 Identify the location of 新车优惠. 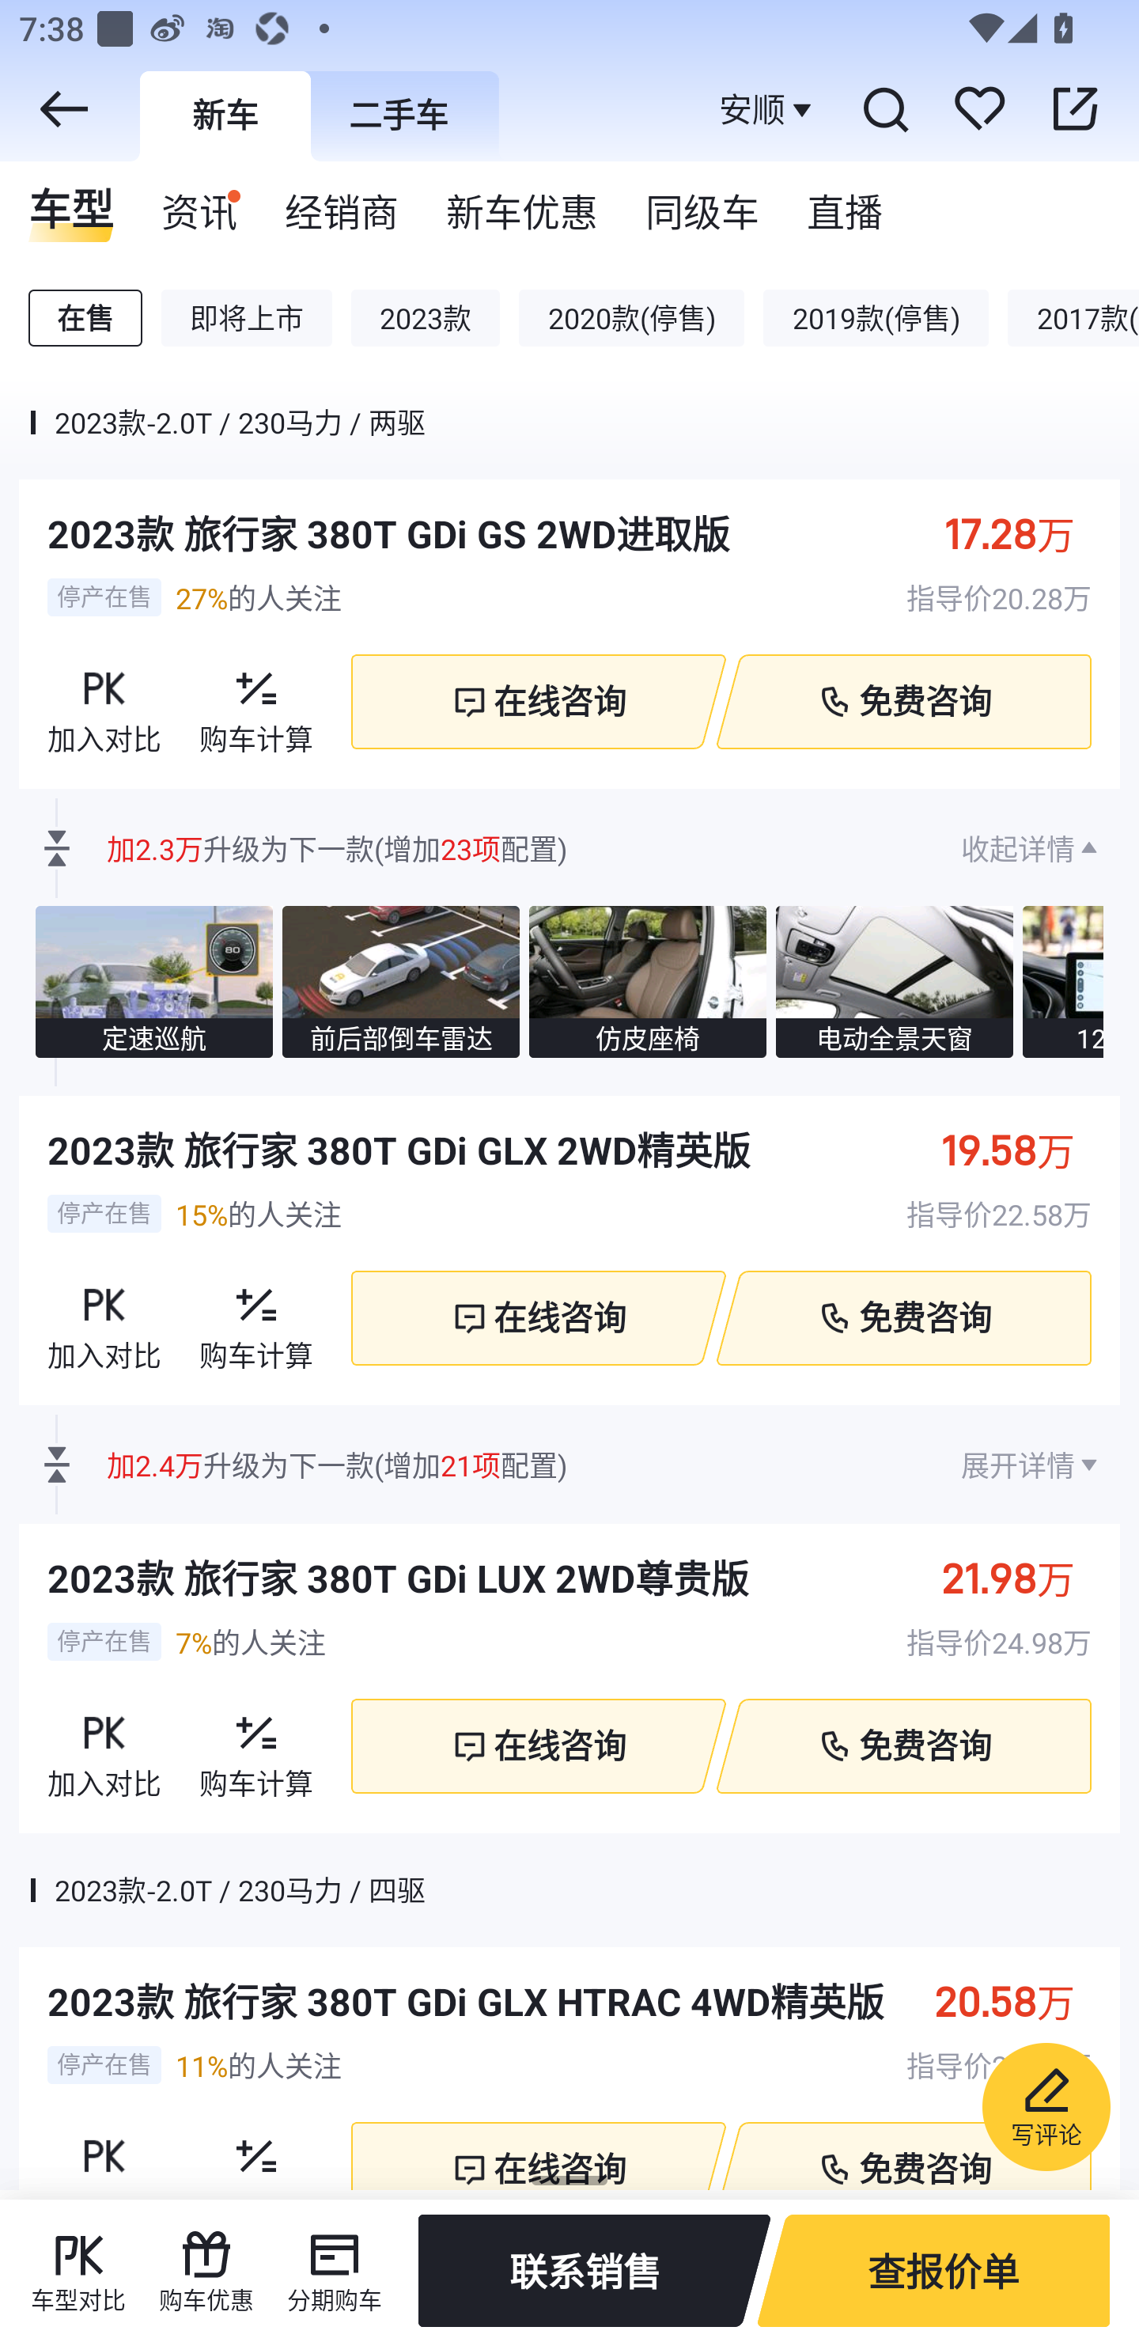
(522, 203).